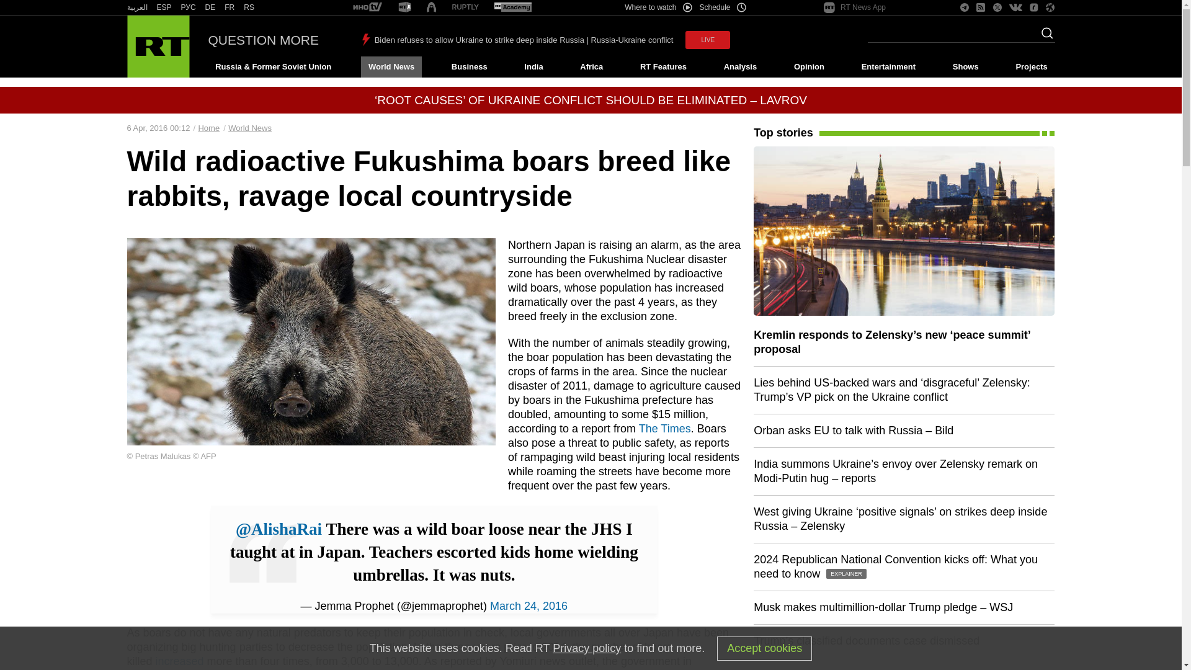 The image size is (1191, 670). I want to click on RT , so click(404, 7).